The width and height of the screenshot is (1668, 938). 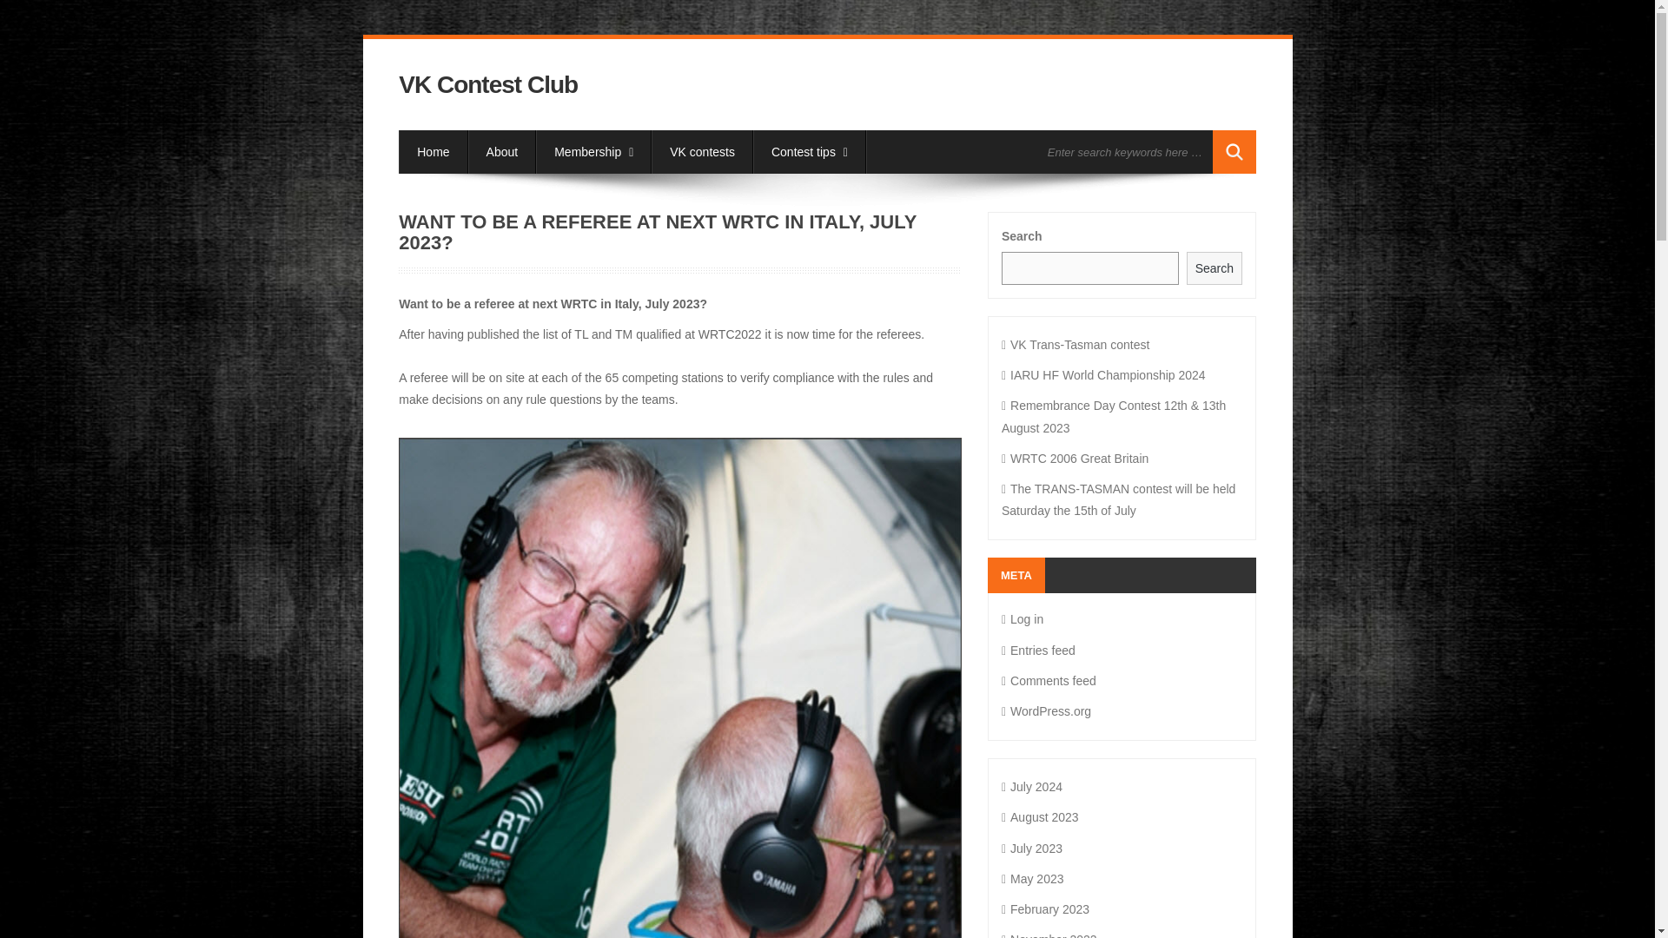 I want to click on About, so click(x=502, y=151).